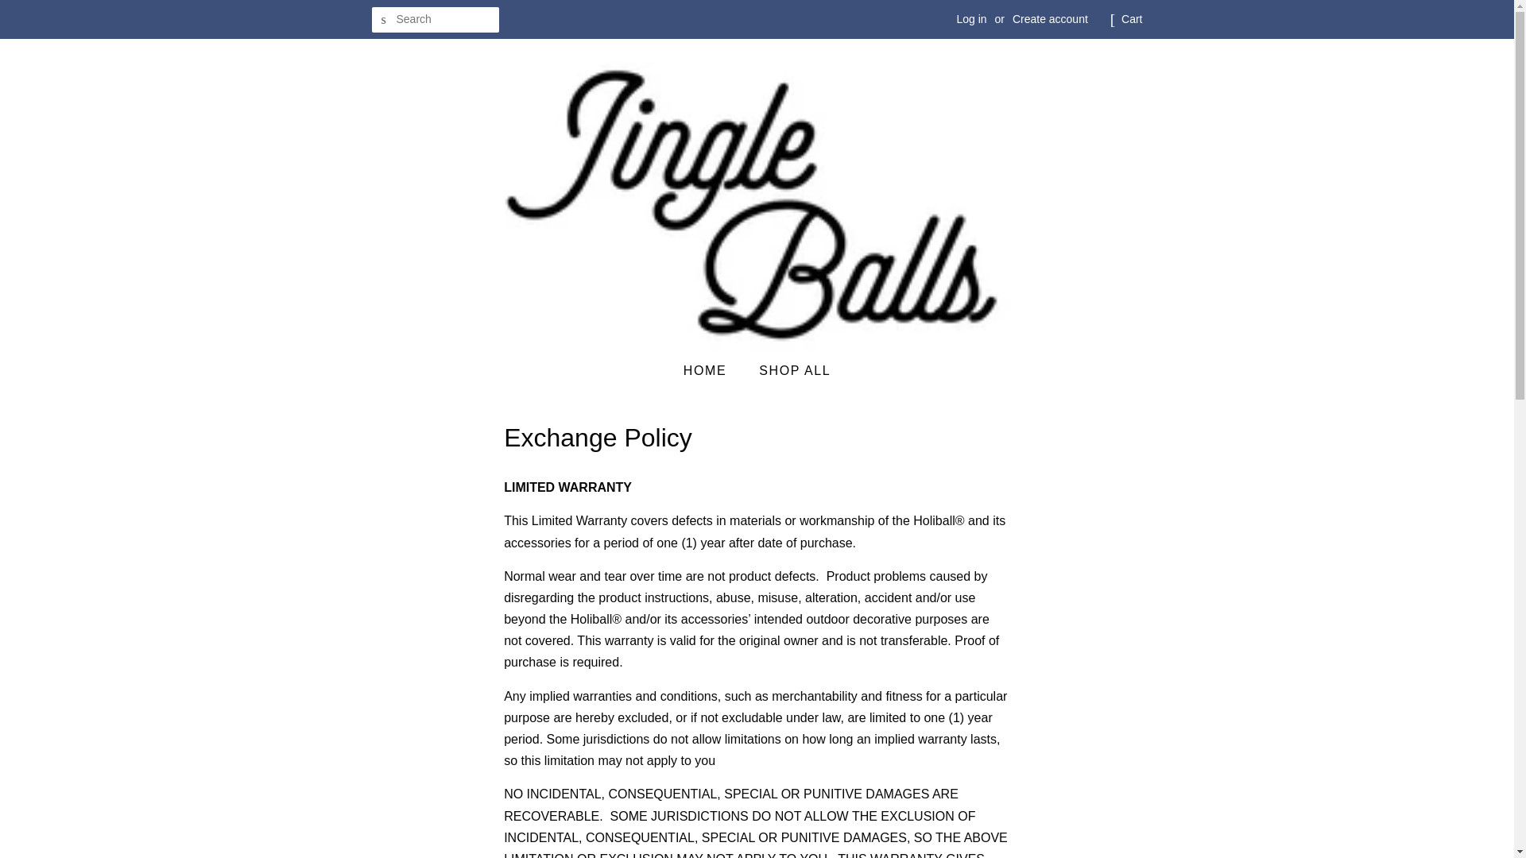  What do you see at coordinates (712, 370) in the screenshot?
I see `HOME` at bounding box center [712, 370].